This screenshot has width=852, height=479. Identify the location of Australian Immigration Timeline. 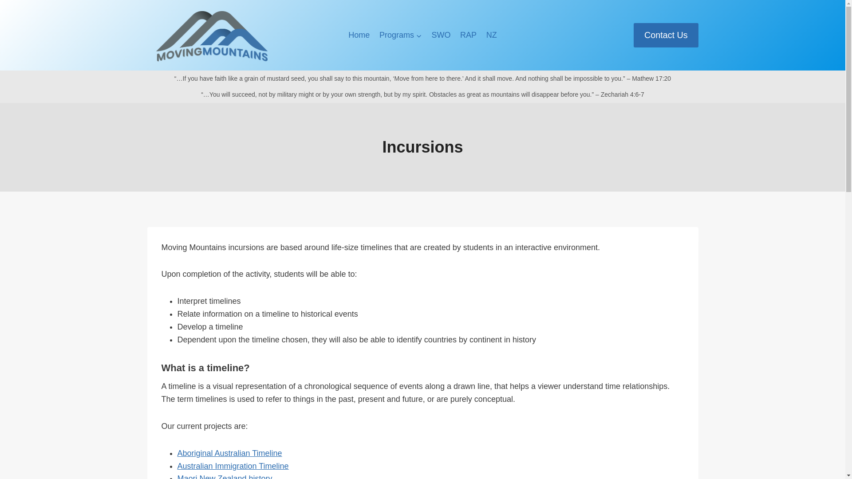
(233, 466).